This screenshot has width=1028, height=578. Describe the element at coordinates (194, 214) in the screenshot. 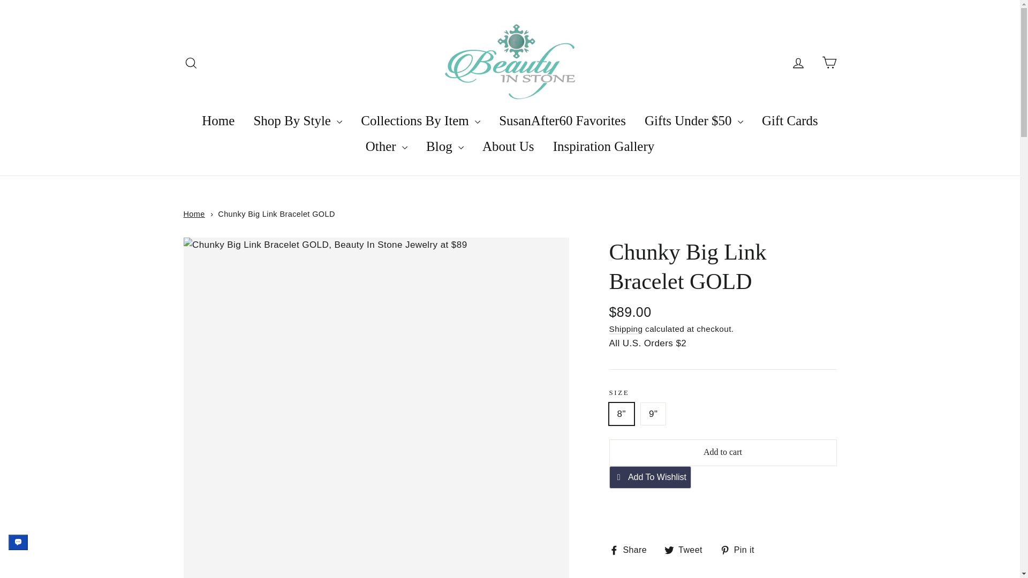

I see `Home` at that location.